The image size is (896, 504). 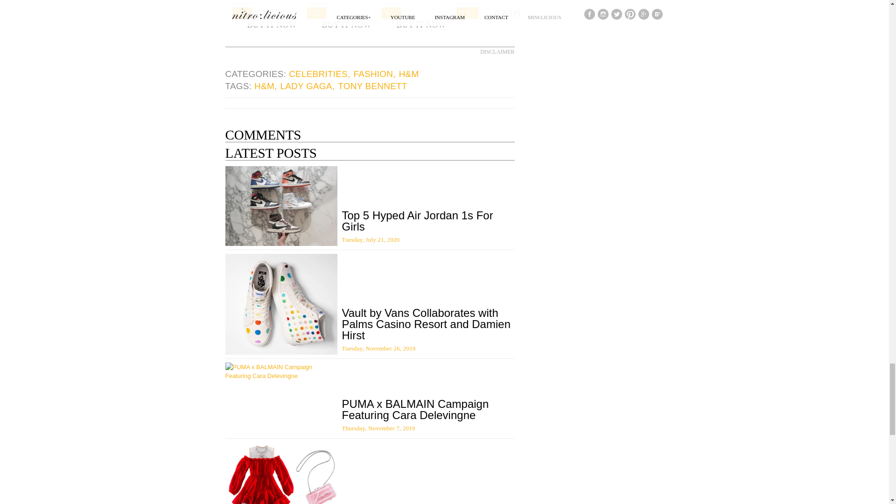 What do you see at coordinates (320, 74) in the screenshot?
I see `CELEBRITIES` at bounding box center [320, 74].